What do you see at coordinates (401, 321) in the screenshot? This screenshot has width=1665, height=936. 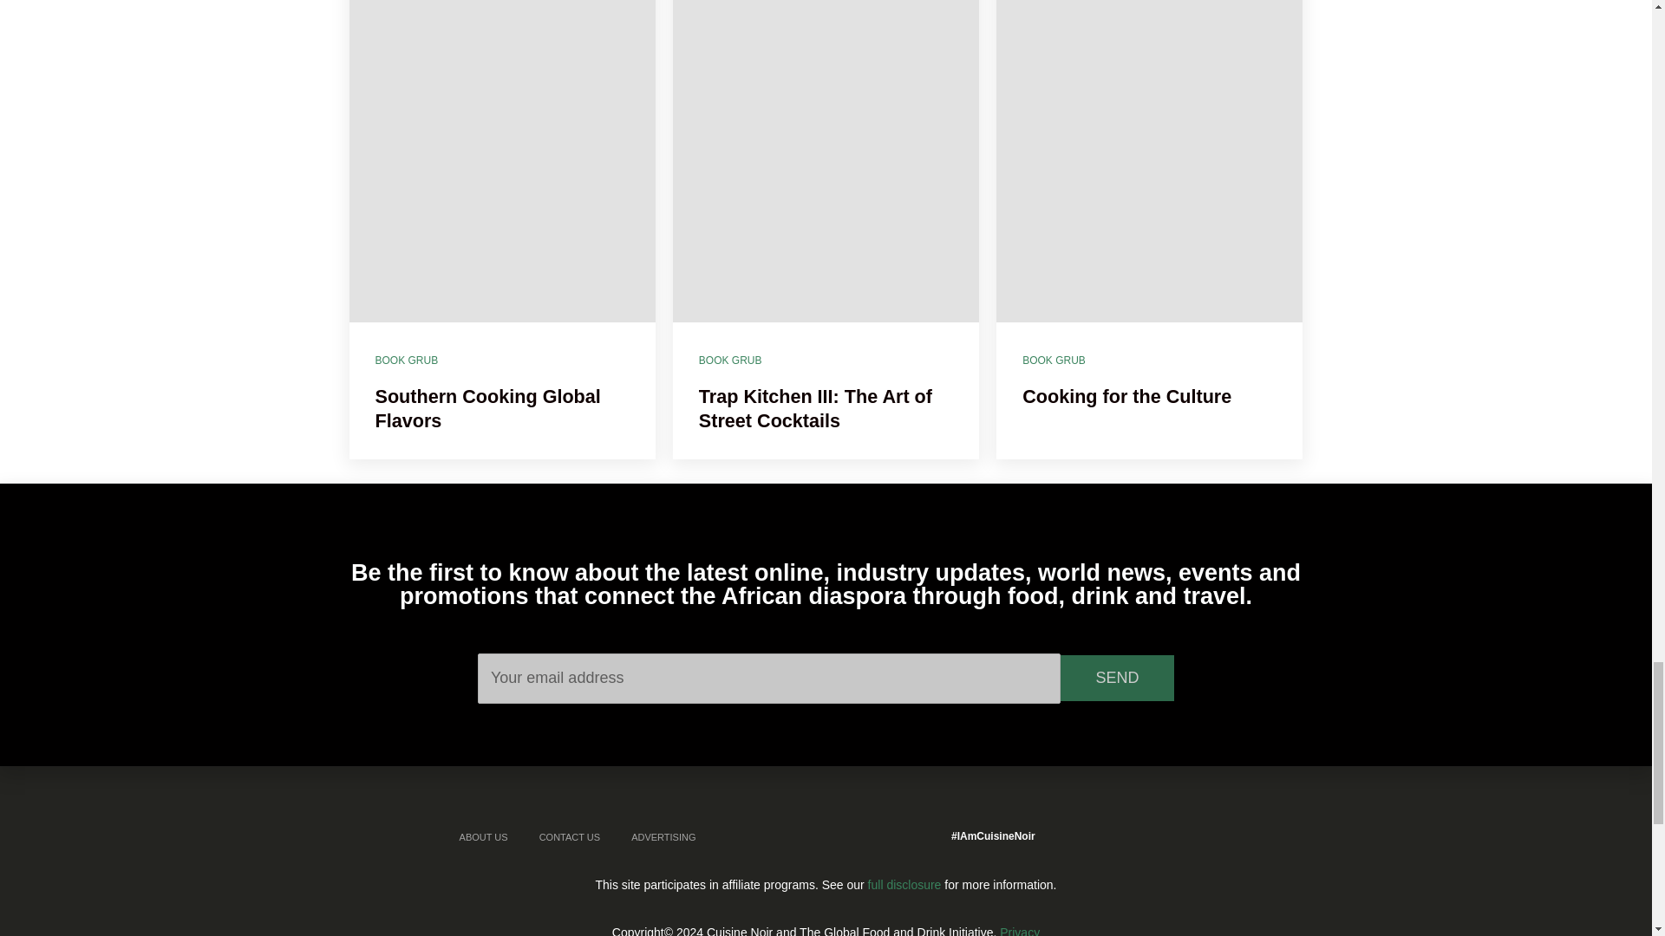 I see `V. Sheree Williams` at bounding box center [401, 321].